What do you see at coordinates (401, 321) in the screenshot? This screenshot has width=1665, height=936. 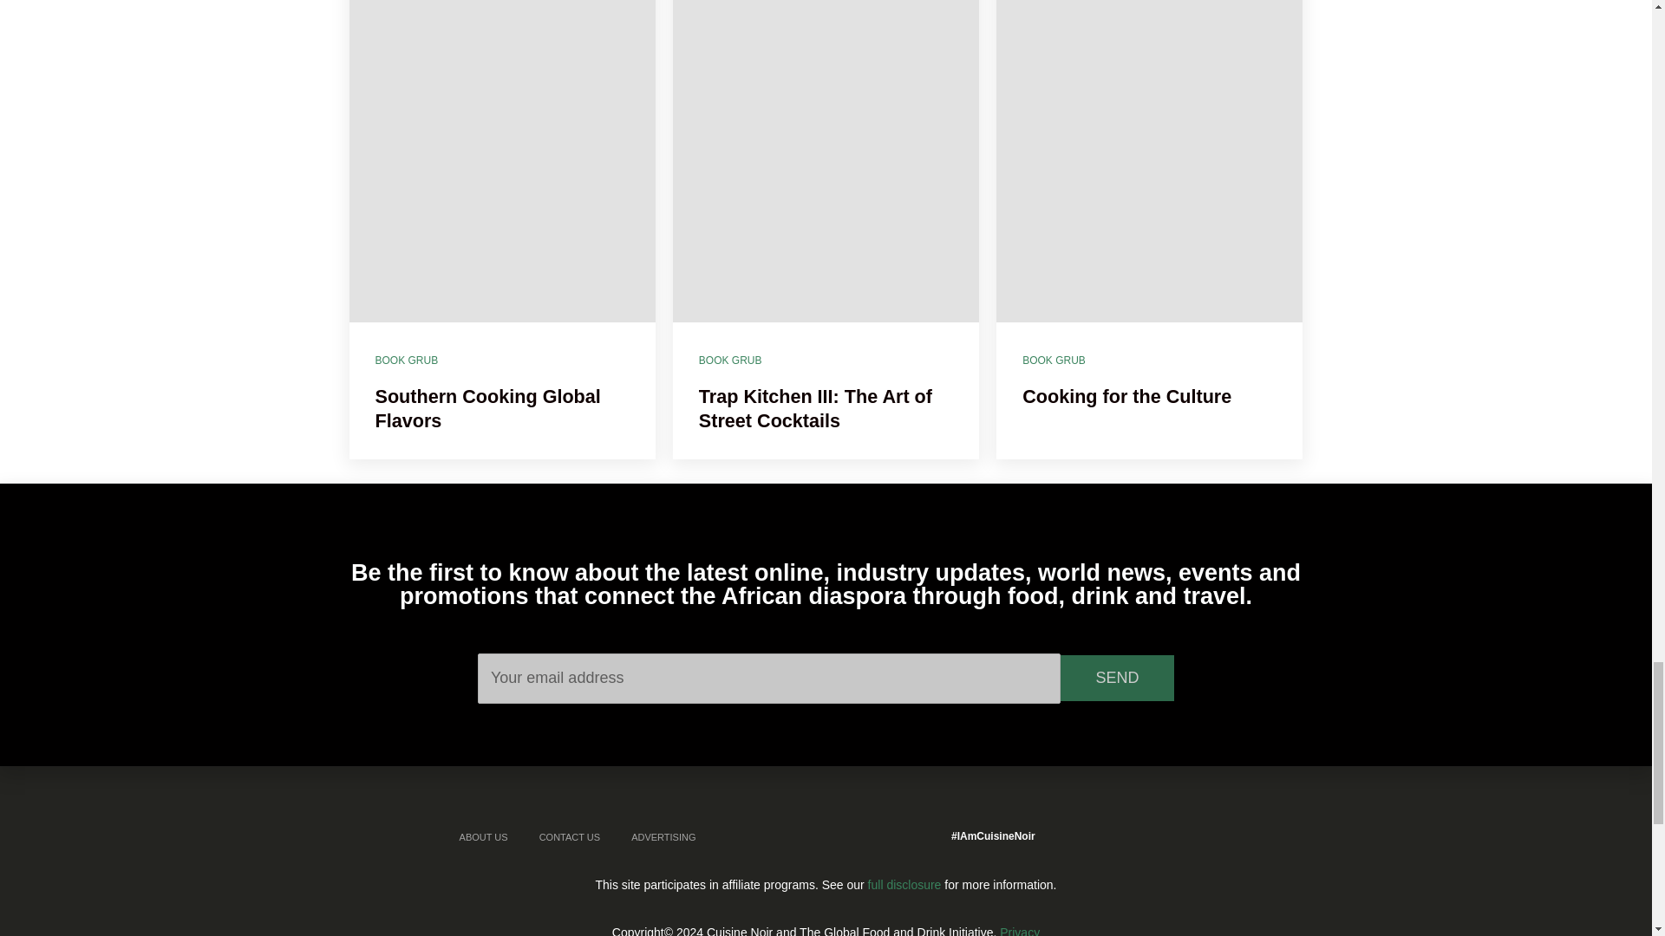 I see `V. Sheree Williams` at bounding box center [401, 321].